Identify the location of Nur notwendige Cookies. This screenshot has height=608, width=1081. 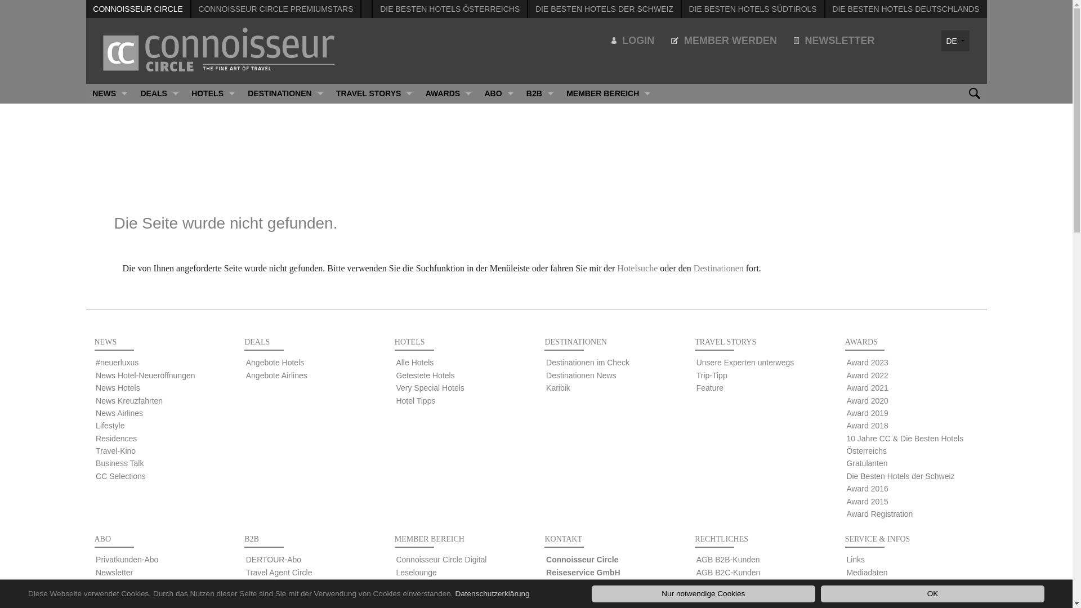
(704, 594).